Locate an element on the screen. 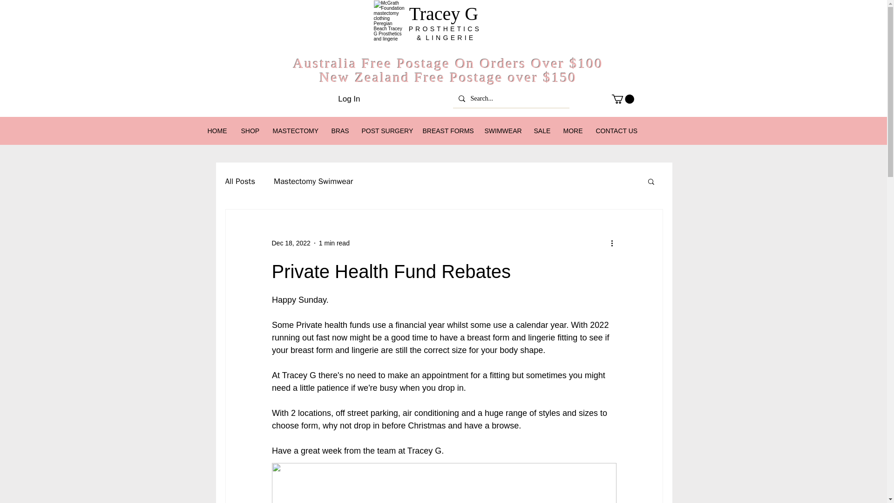  BRAS is located at coordinates (339, 130).